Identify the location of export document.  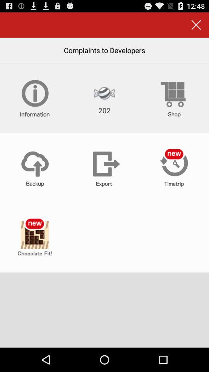
(104, 168).